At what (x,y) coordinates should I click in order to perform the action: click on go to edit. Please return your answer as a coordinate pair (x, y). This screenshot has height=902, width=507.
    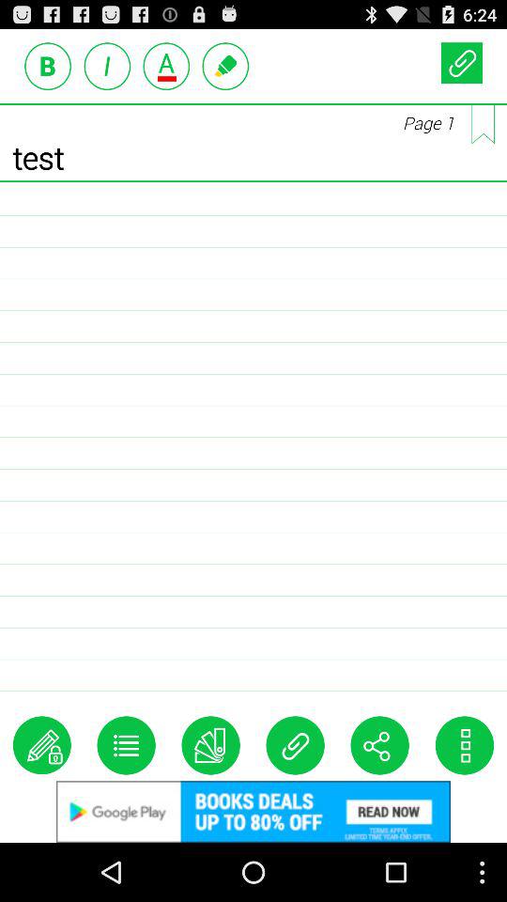
    Looking at the image, I should click on (41, 745).